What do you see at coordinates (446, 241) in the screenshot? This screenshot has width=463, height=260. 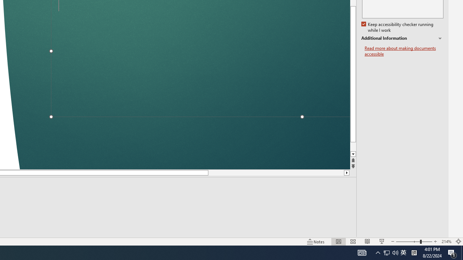 I see `Zoom 214%` at bounding box center [446, 241].